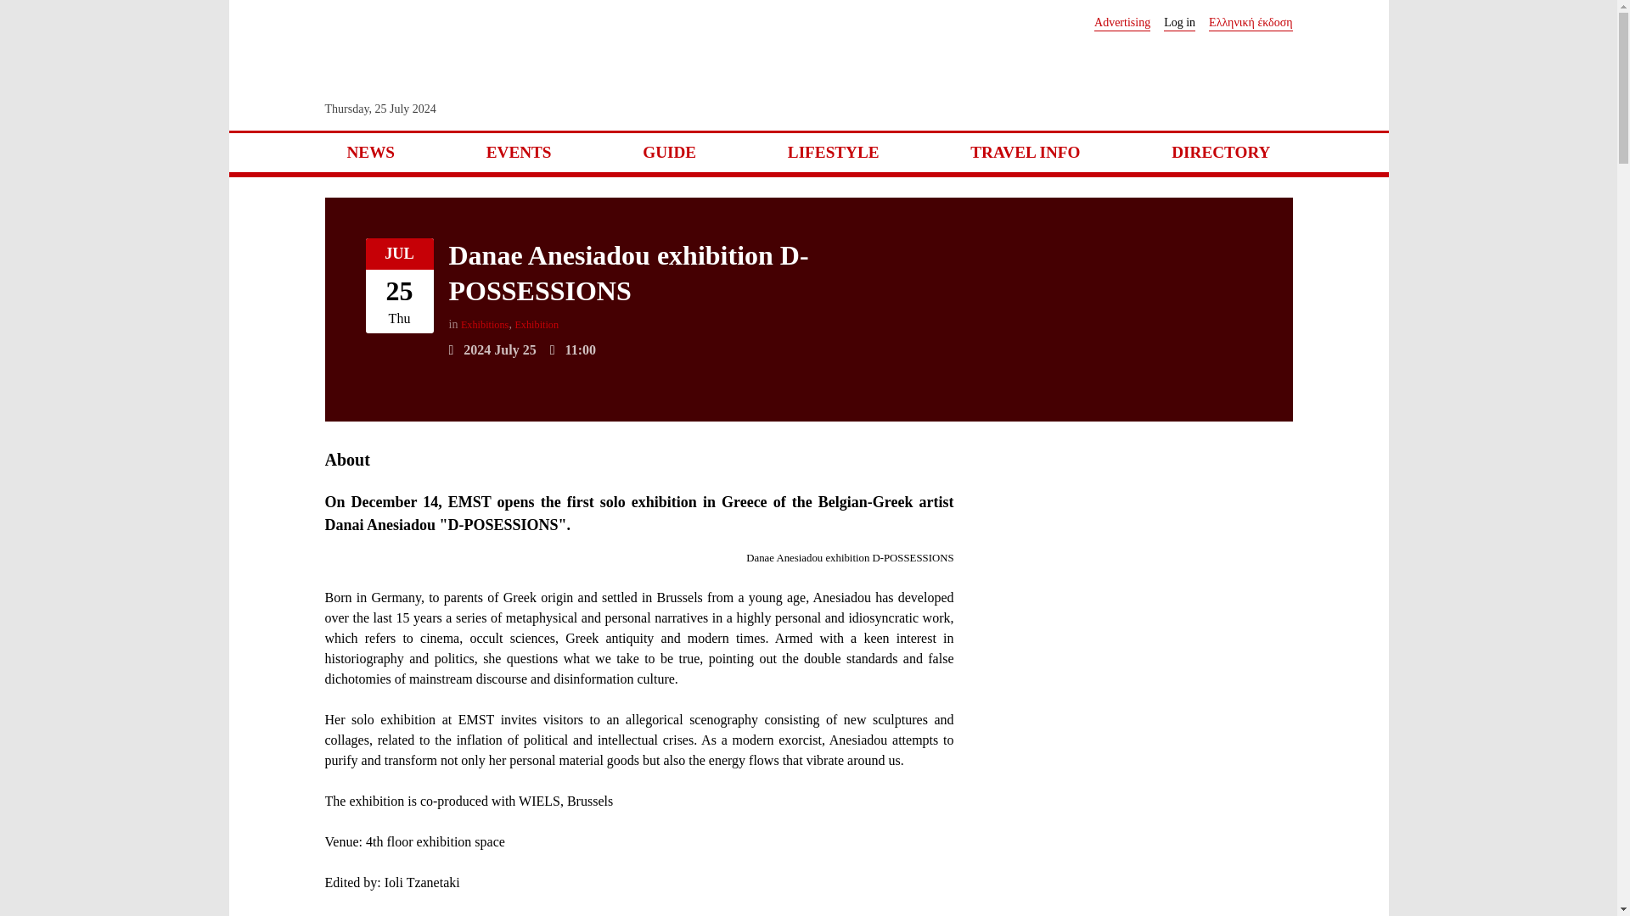 The image size is (1630, 916). What do you see at coordinates (834, 152) in the screenshot?
I see `LIFESTYLE` at bounding box center [834, 152].